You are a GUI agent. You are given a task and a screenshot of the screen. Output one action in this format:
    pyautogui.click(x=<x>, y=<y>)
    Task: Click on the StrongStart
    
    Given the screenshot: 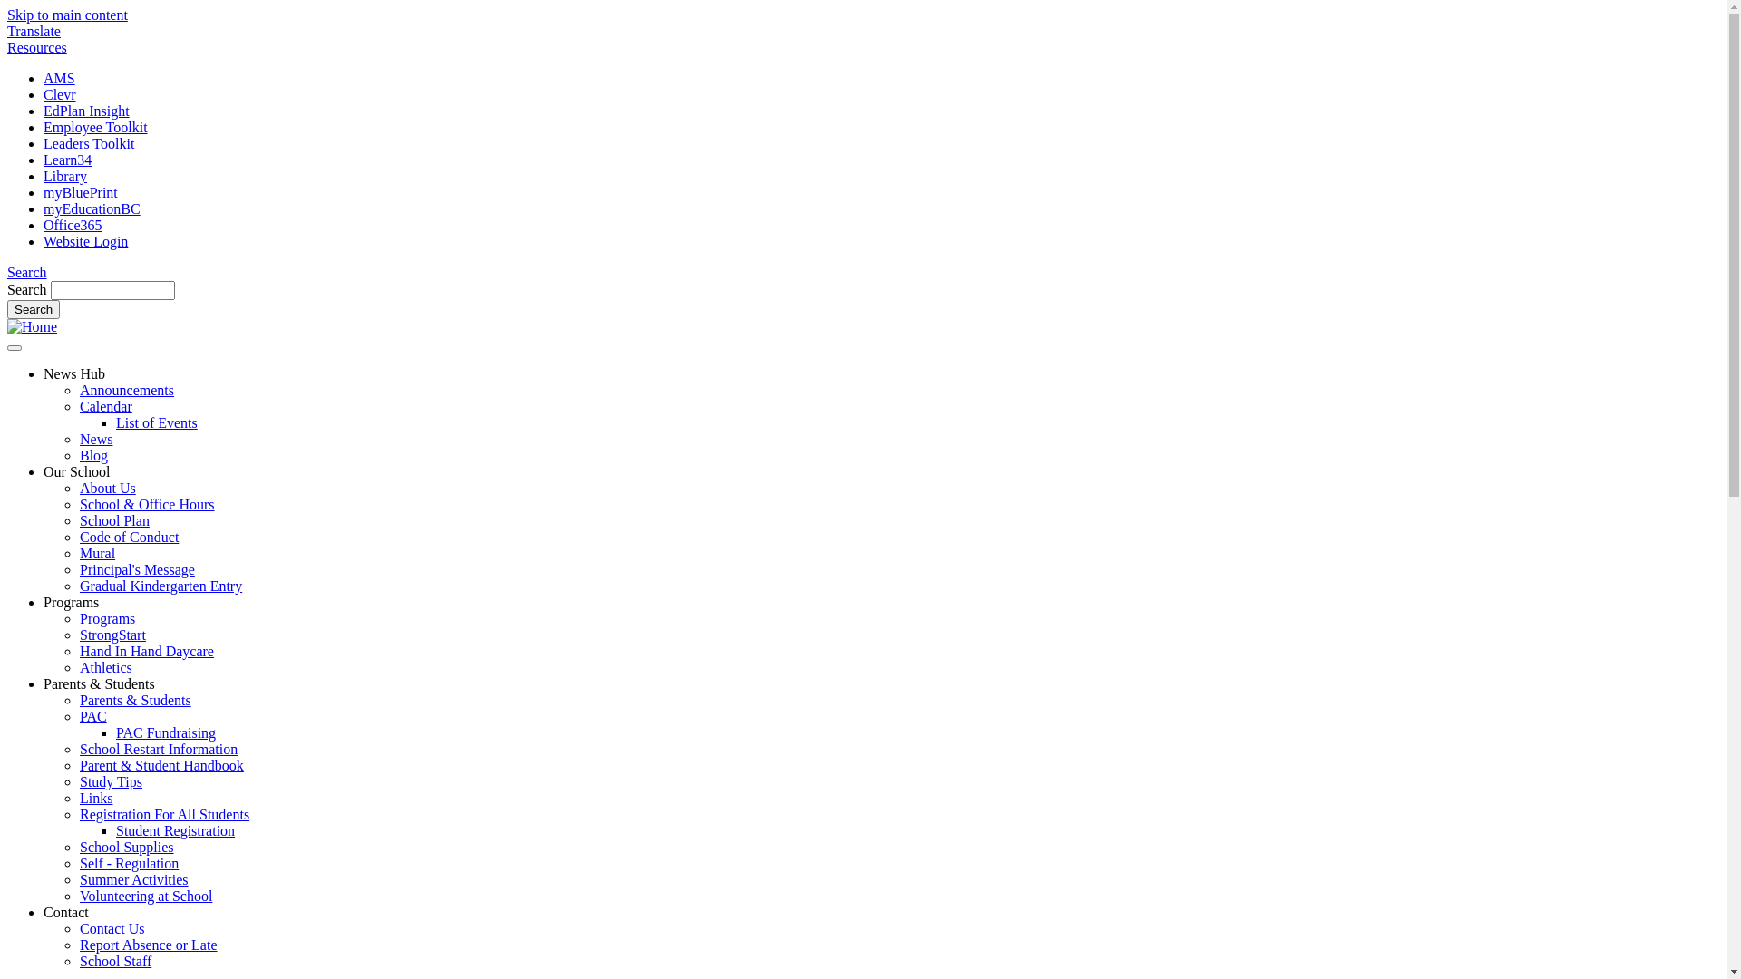 What is the action you would take?
    pyautogui.click(x=112, y=635)
    